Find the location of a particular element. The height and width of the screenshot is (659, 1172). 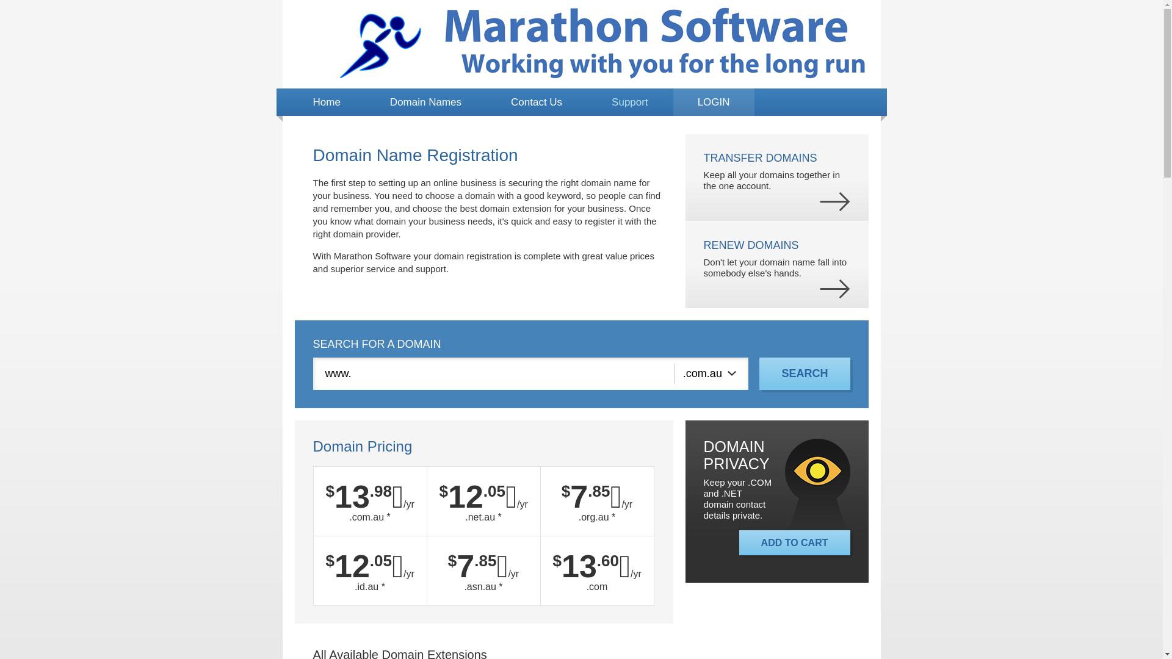

RENEW DOMAINS is located at coordinates (751, 245).